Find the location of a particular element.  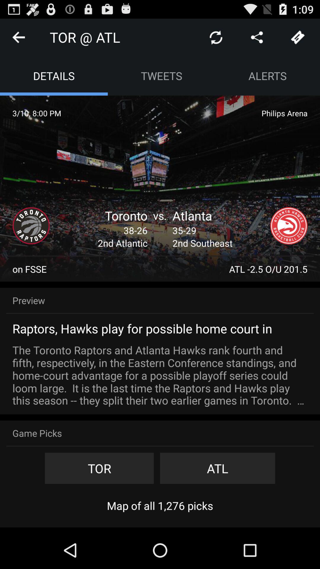

launch alerts app is located at coordinates (268, 76).